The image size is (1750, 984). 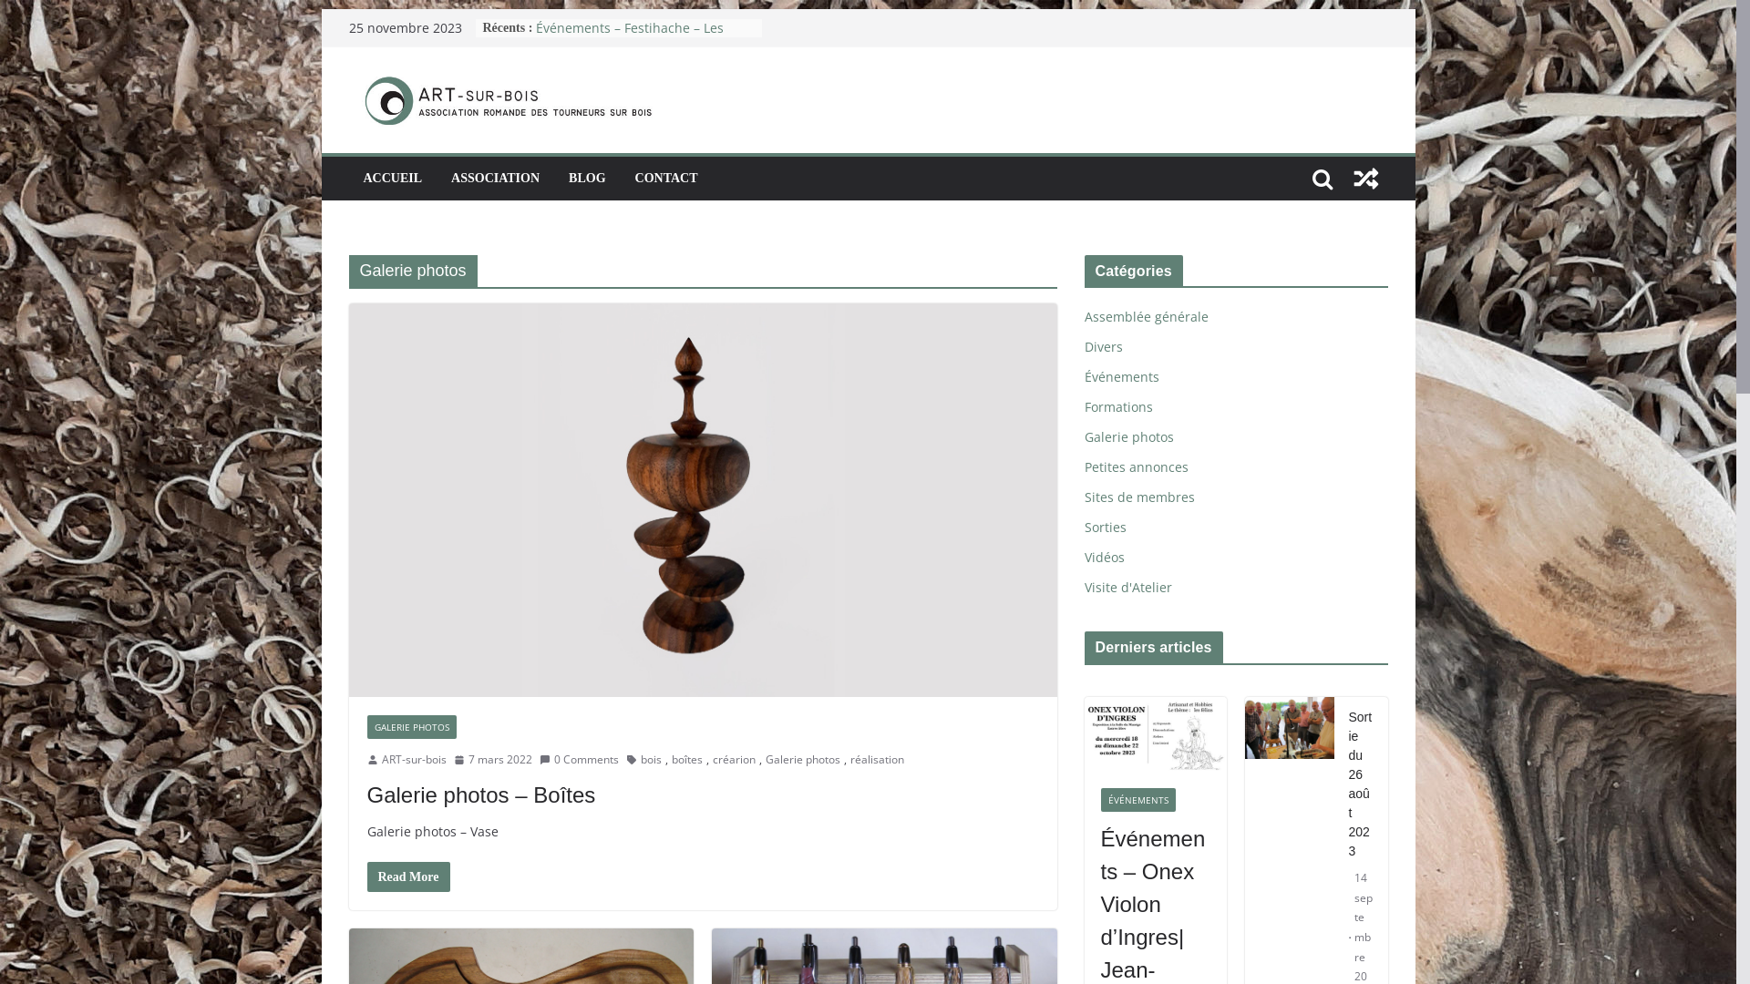 What do you see at coordinates (1129, 437) in the screenshot?
I see `Galerie photos` at bounding box center [1129, 437].